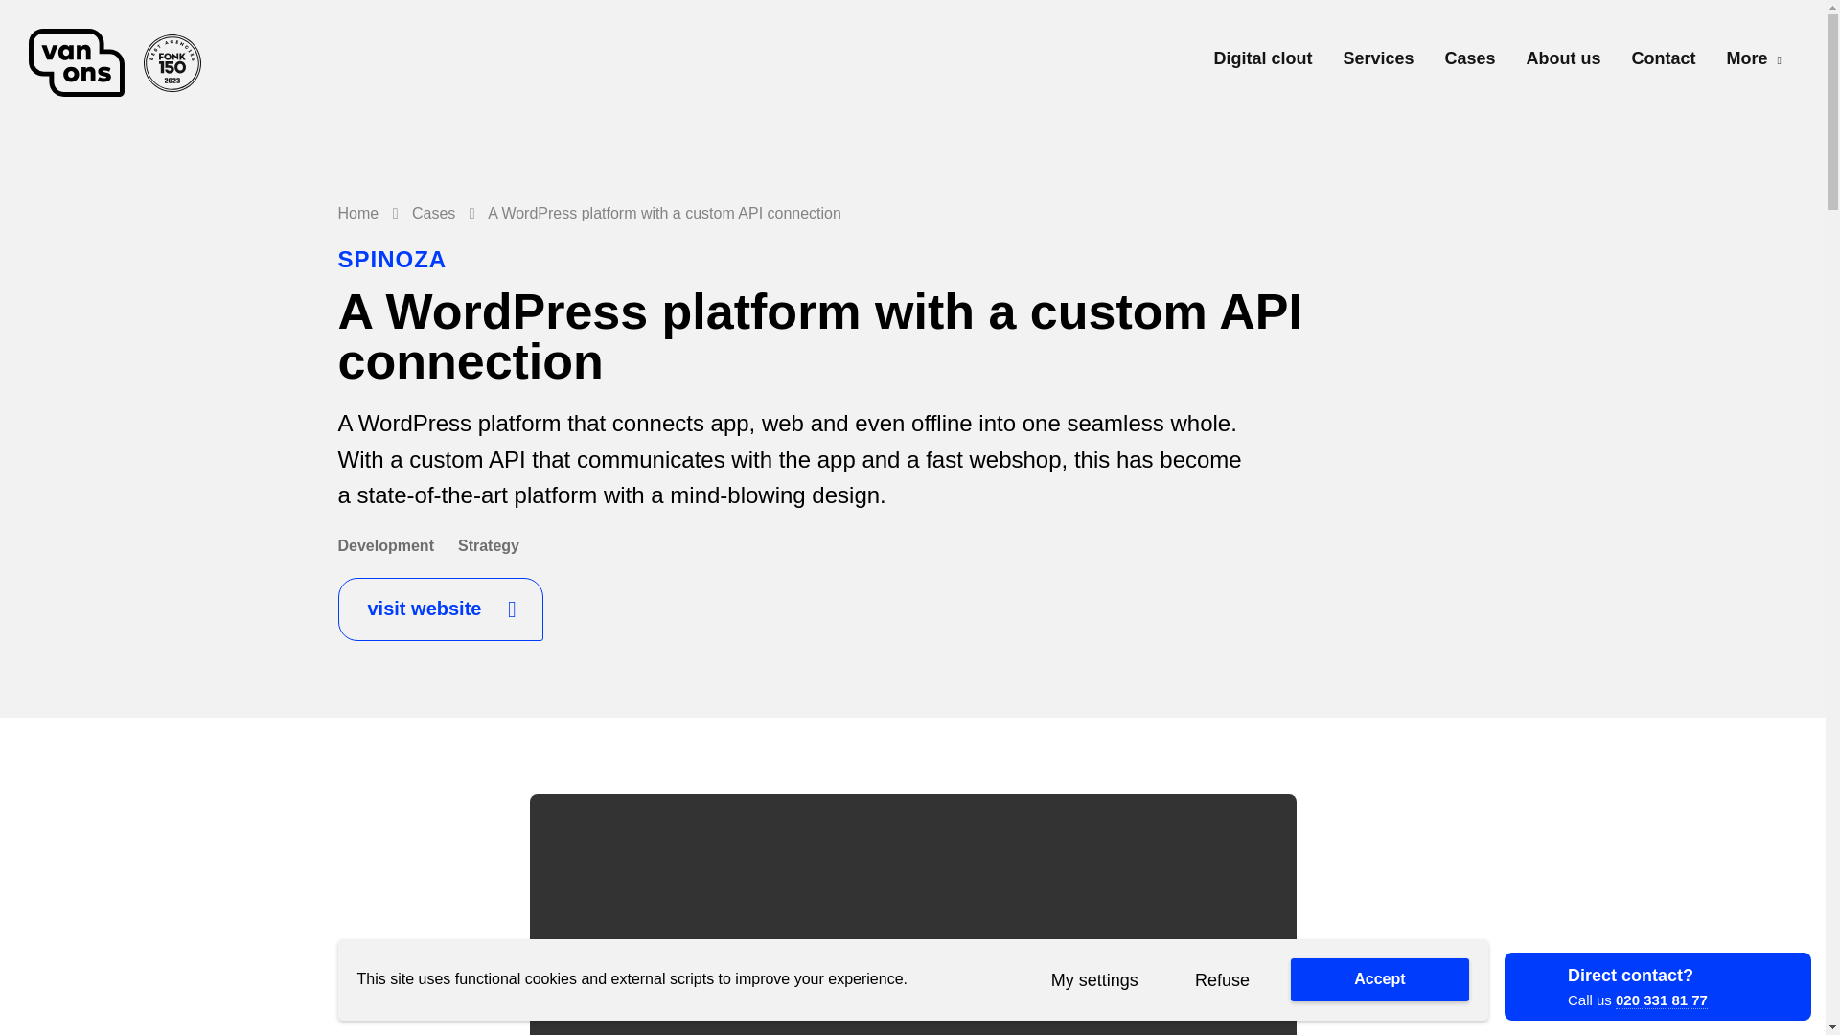 Image resolution: width=1840 pixels, height=1035 pixels. I want to click on visit website, so click(439, 609).